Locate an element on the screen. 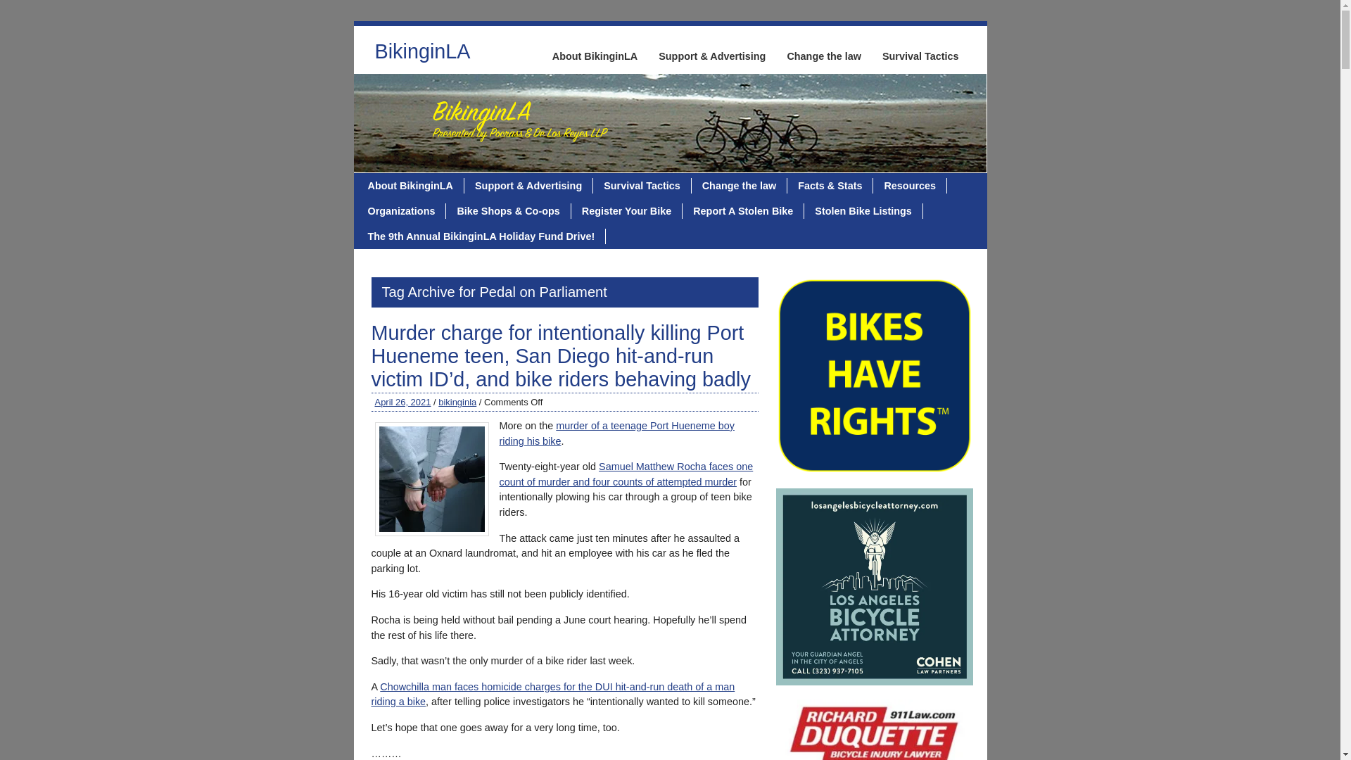  Organizations is located at coordinates (402, 211).